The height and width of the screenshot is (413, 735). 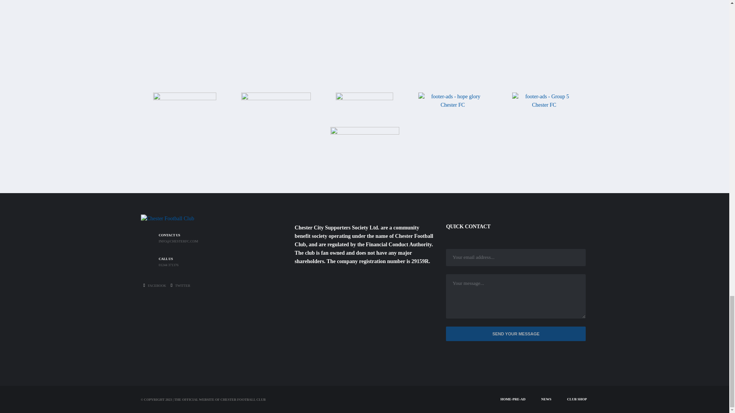 I want to click on Print, so click(x=364, y=109).